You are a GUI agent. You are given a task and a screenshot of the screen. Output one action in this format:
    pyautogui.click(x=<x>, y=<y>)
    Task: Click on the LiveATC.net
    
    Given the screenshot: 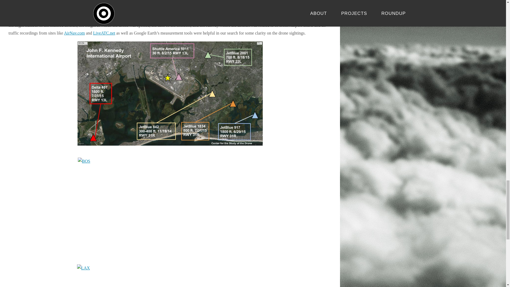 What is the action you would take?
    pyautogui.click(x=104, y=33)
    